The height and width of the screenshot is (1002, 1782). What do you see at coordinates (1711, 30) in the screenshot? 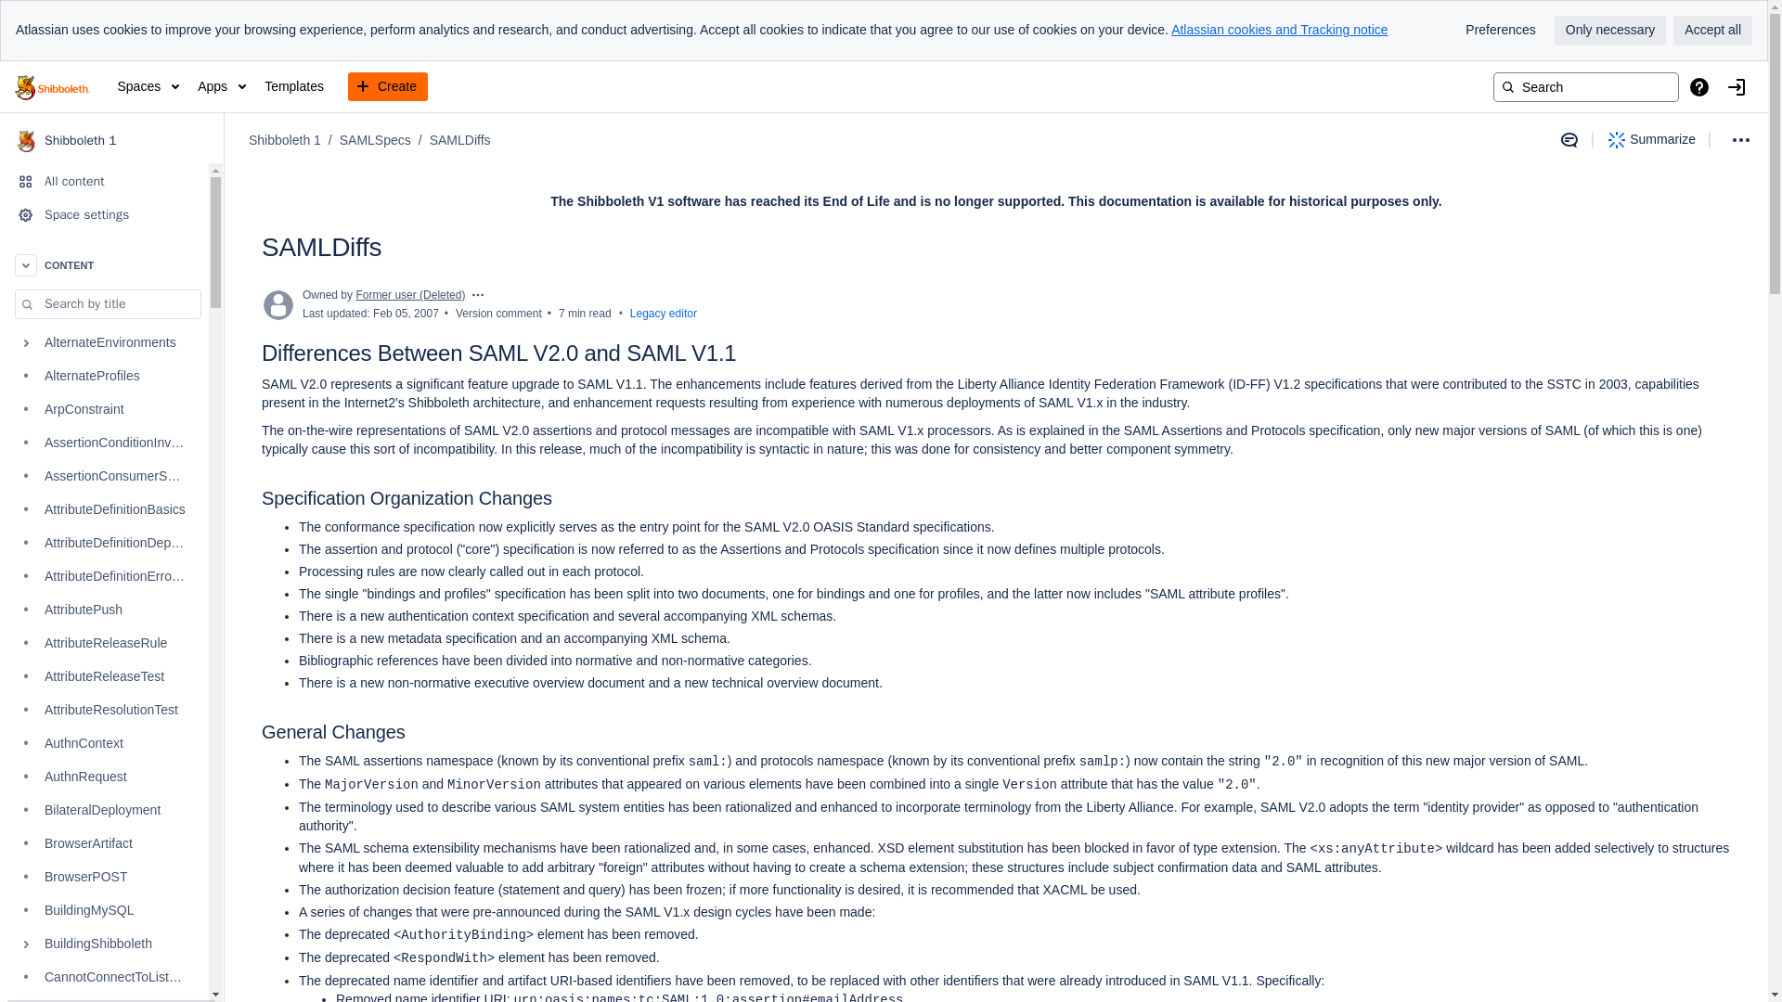
I see `Accept all` at bounding box center [1711, 30].